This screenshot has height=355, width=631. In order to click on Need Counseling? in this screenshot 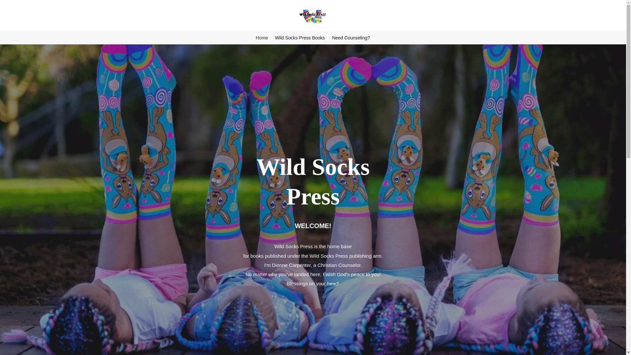, I will do `click(351, 37)`.